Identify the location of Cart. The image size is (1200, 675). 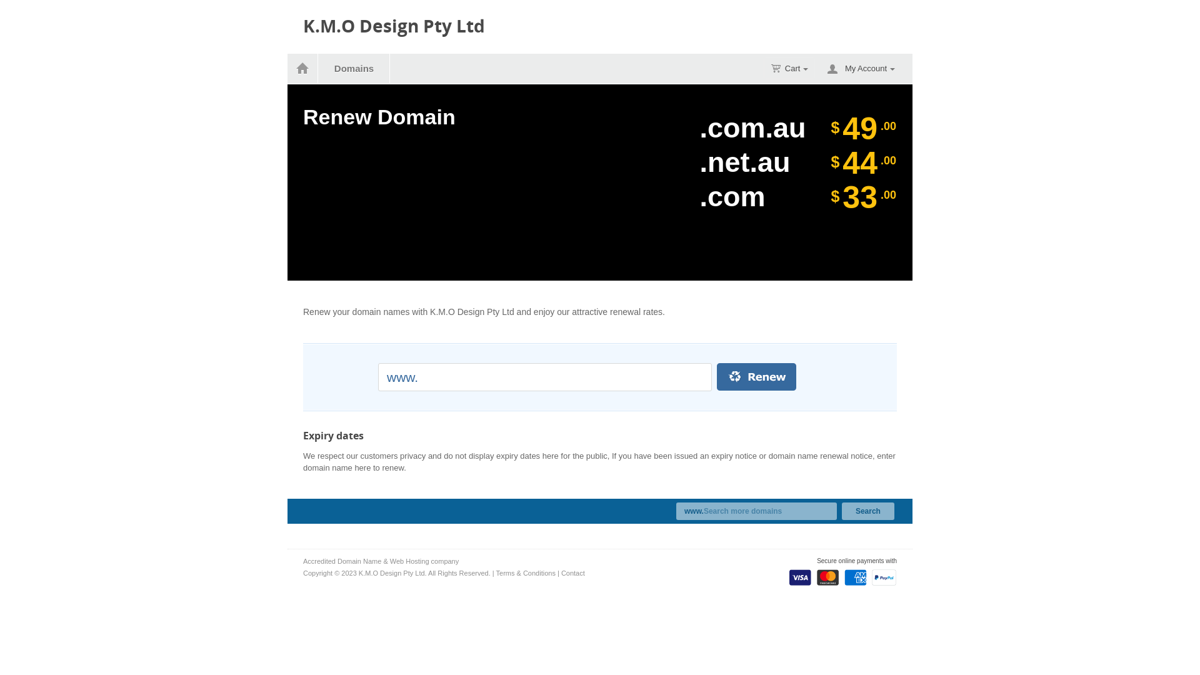
(790, 69).